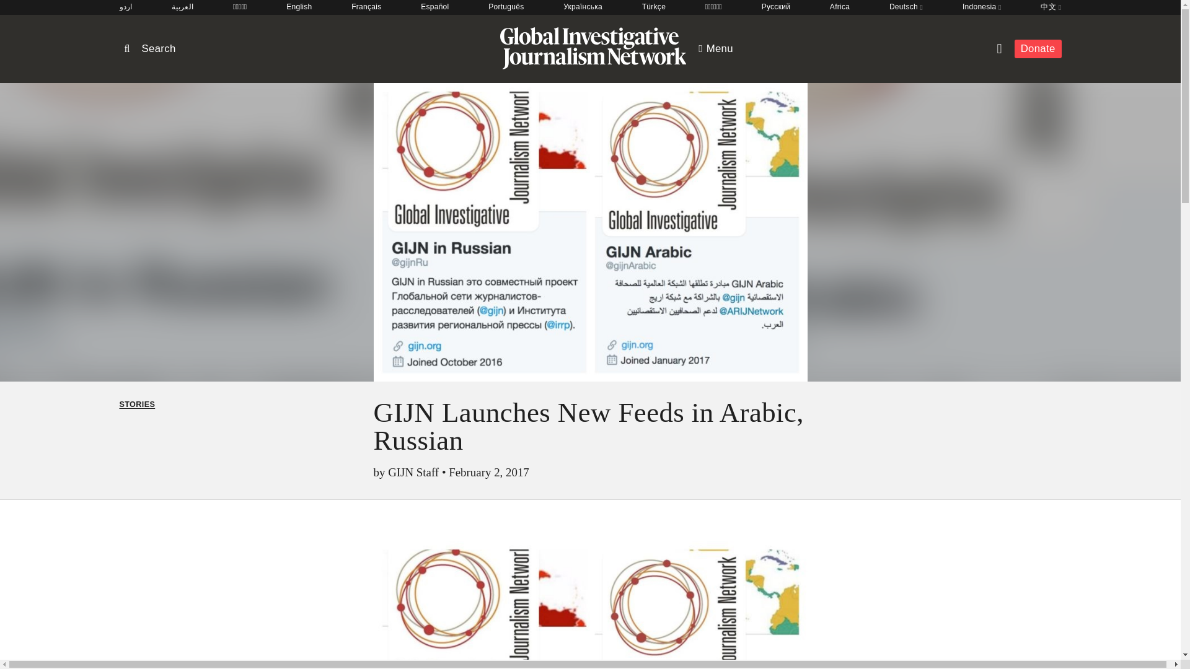 This screenshot has height=669, width=1190. What do you see at coordinates (715, 48) in the screenshot?
I see `Menu` at bounding box center [715, 48].